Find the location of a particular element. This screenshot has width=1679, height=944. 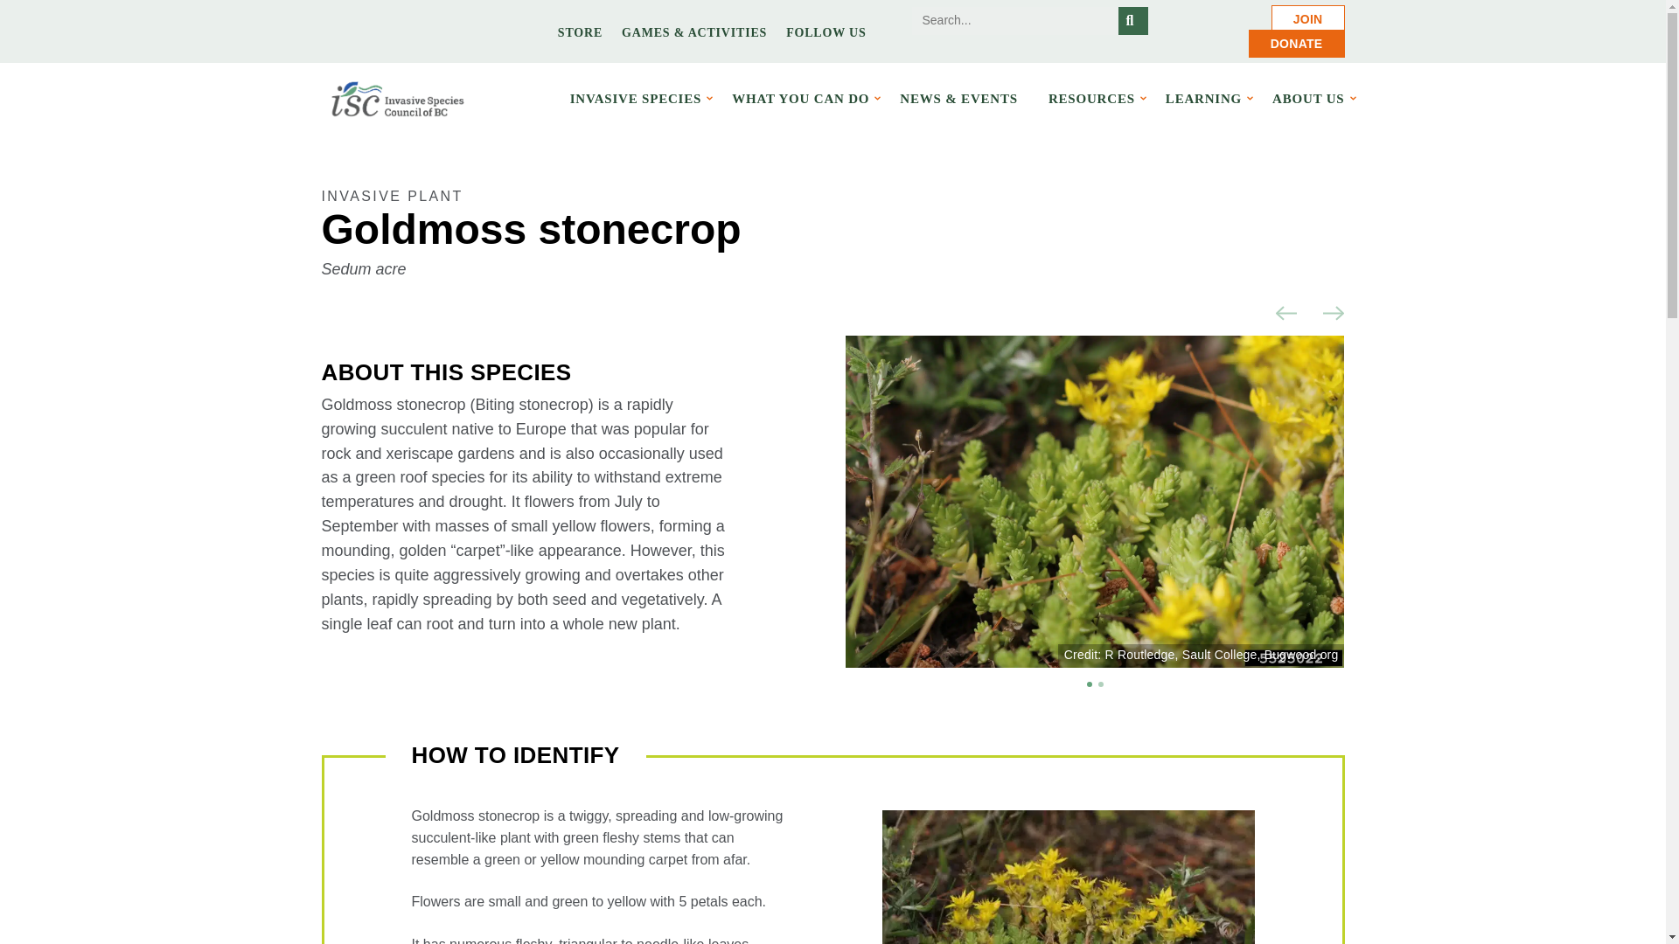

STORE is located at coordinates (580, 31).